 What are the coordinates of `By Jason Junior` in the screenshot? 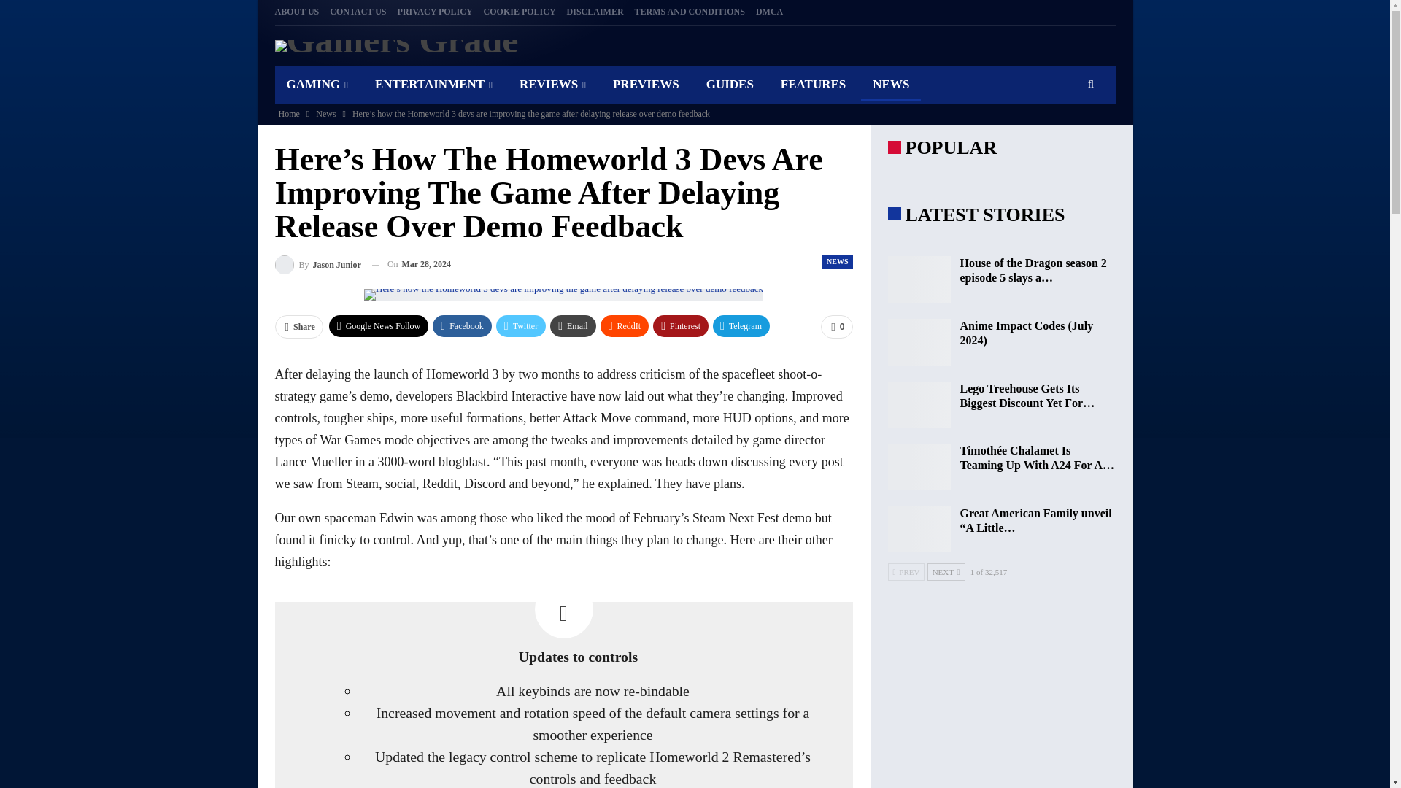 It's located at (317, 264).